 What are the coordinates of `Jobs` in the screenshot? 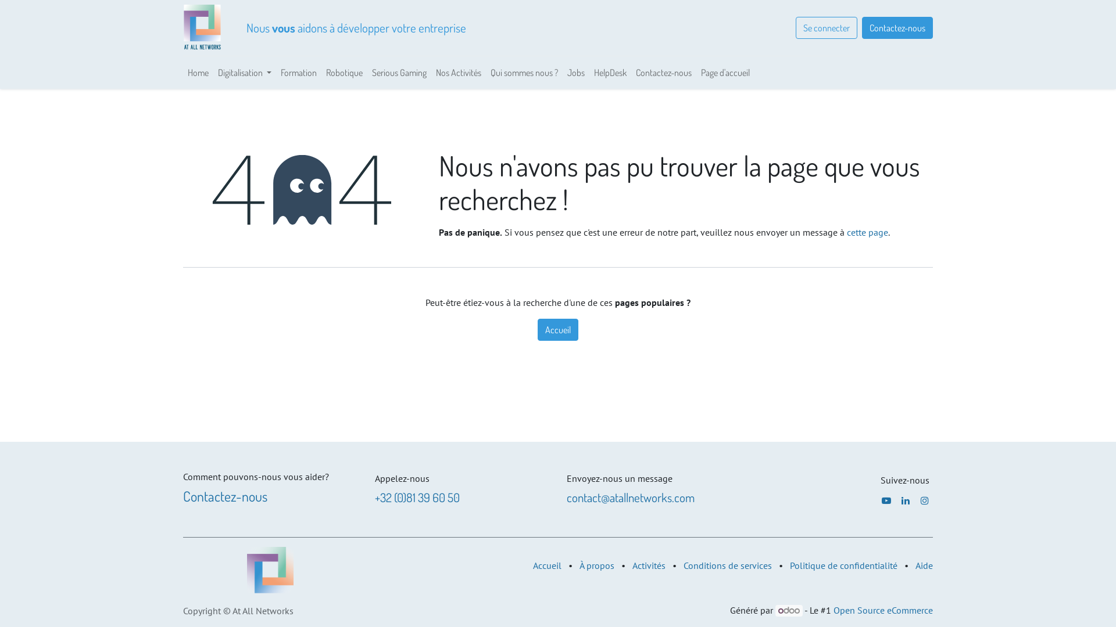 It's located at (575, 73).